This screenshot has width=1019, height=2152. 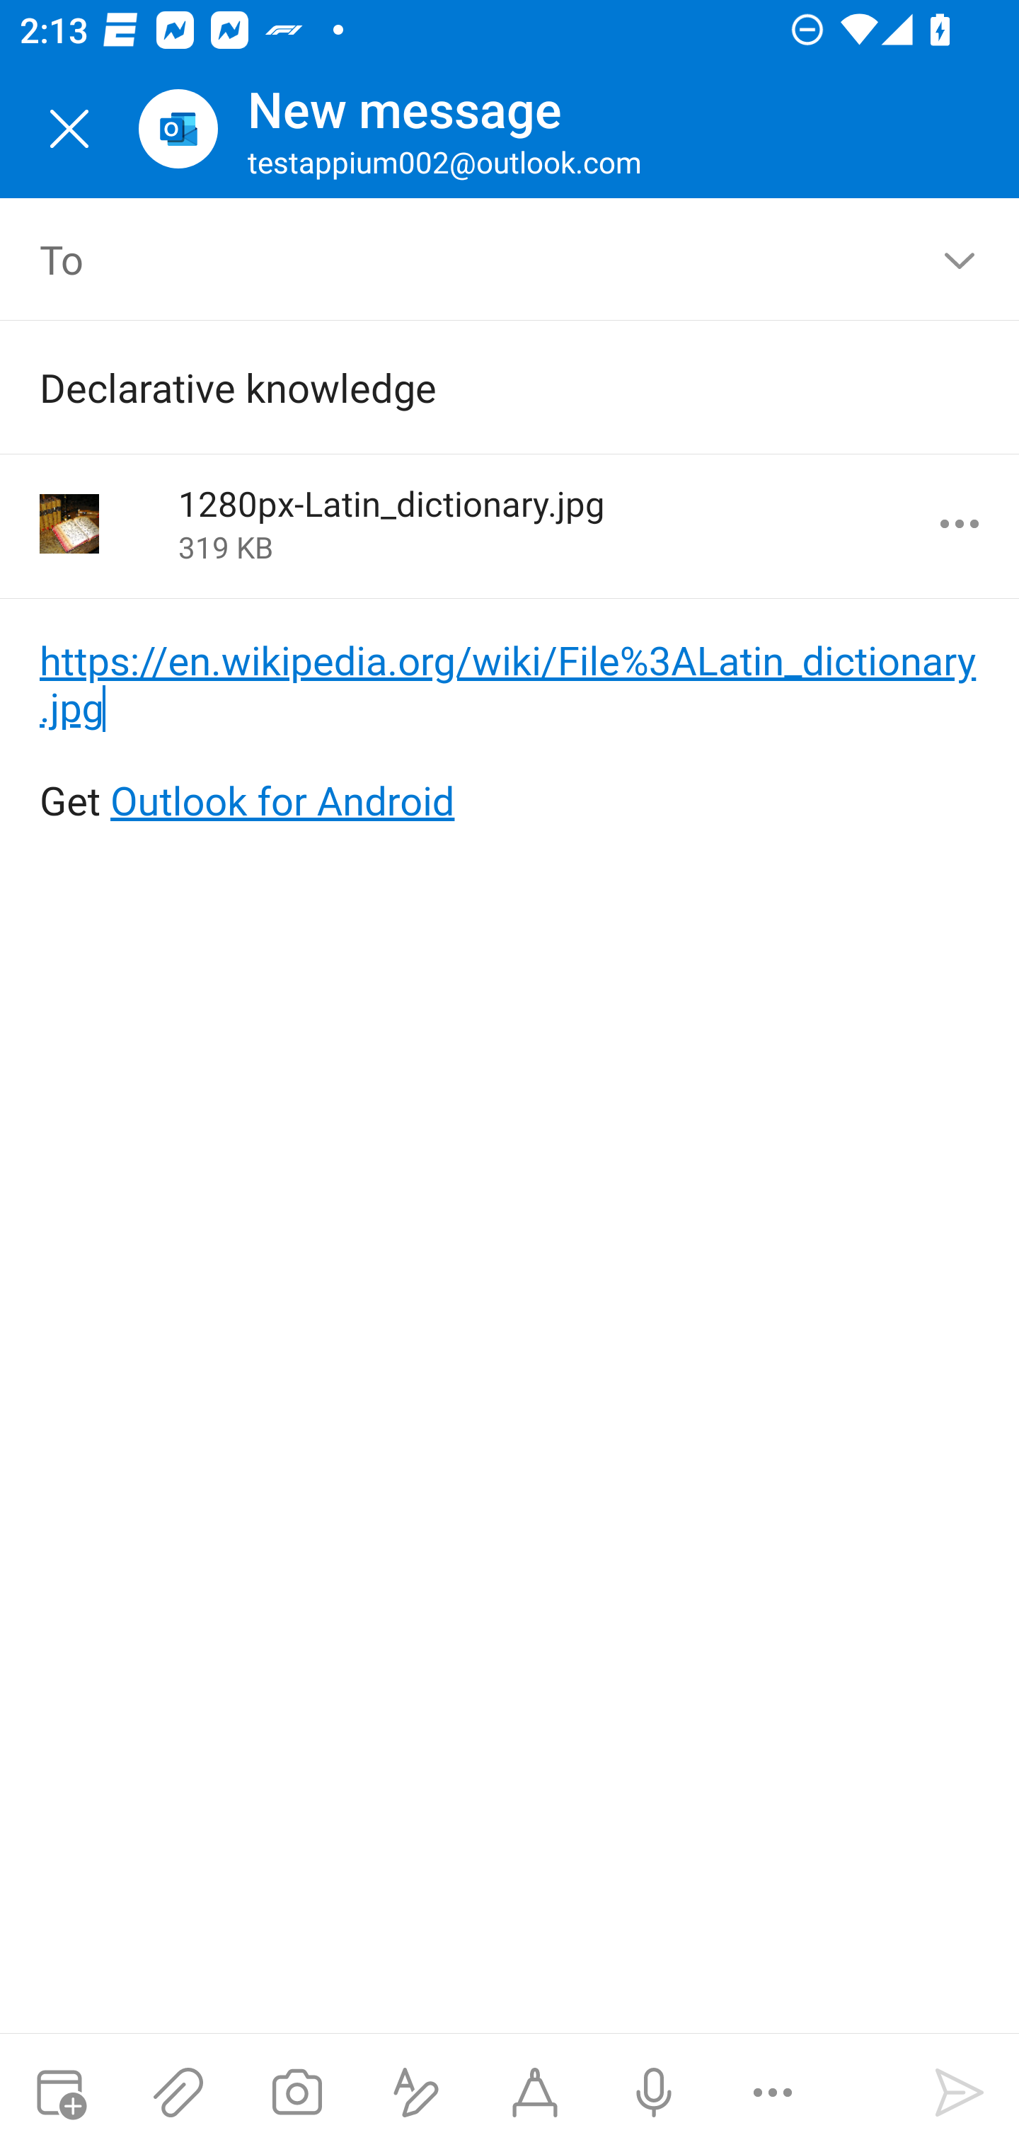 I want to click on Take a photo, so click(x=297, y=2093).